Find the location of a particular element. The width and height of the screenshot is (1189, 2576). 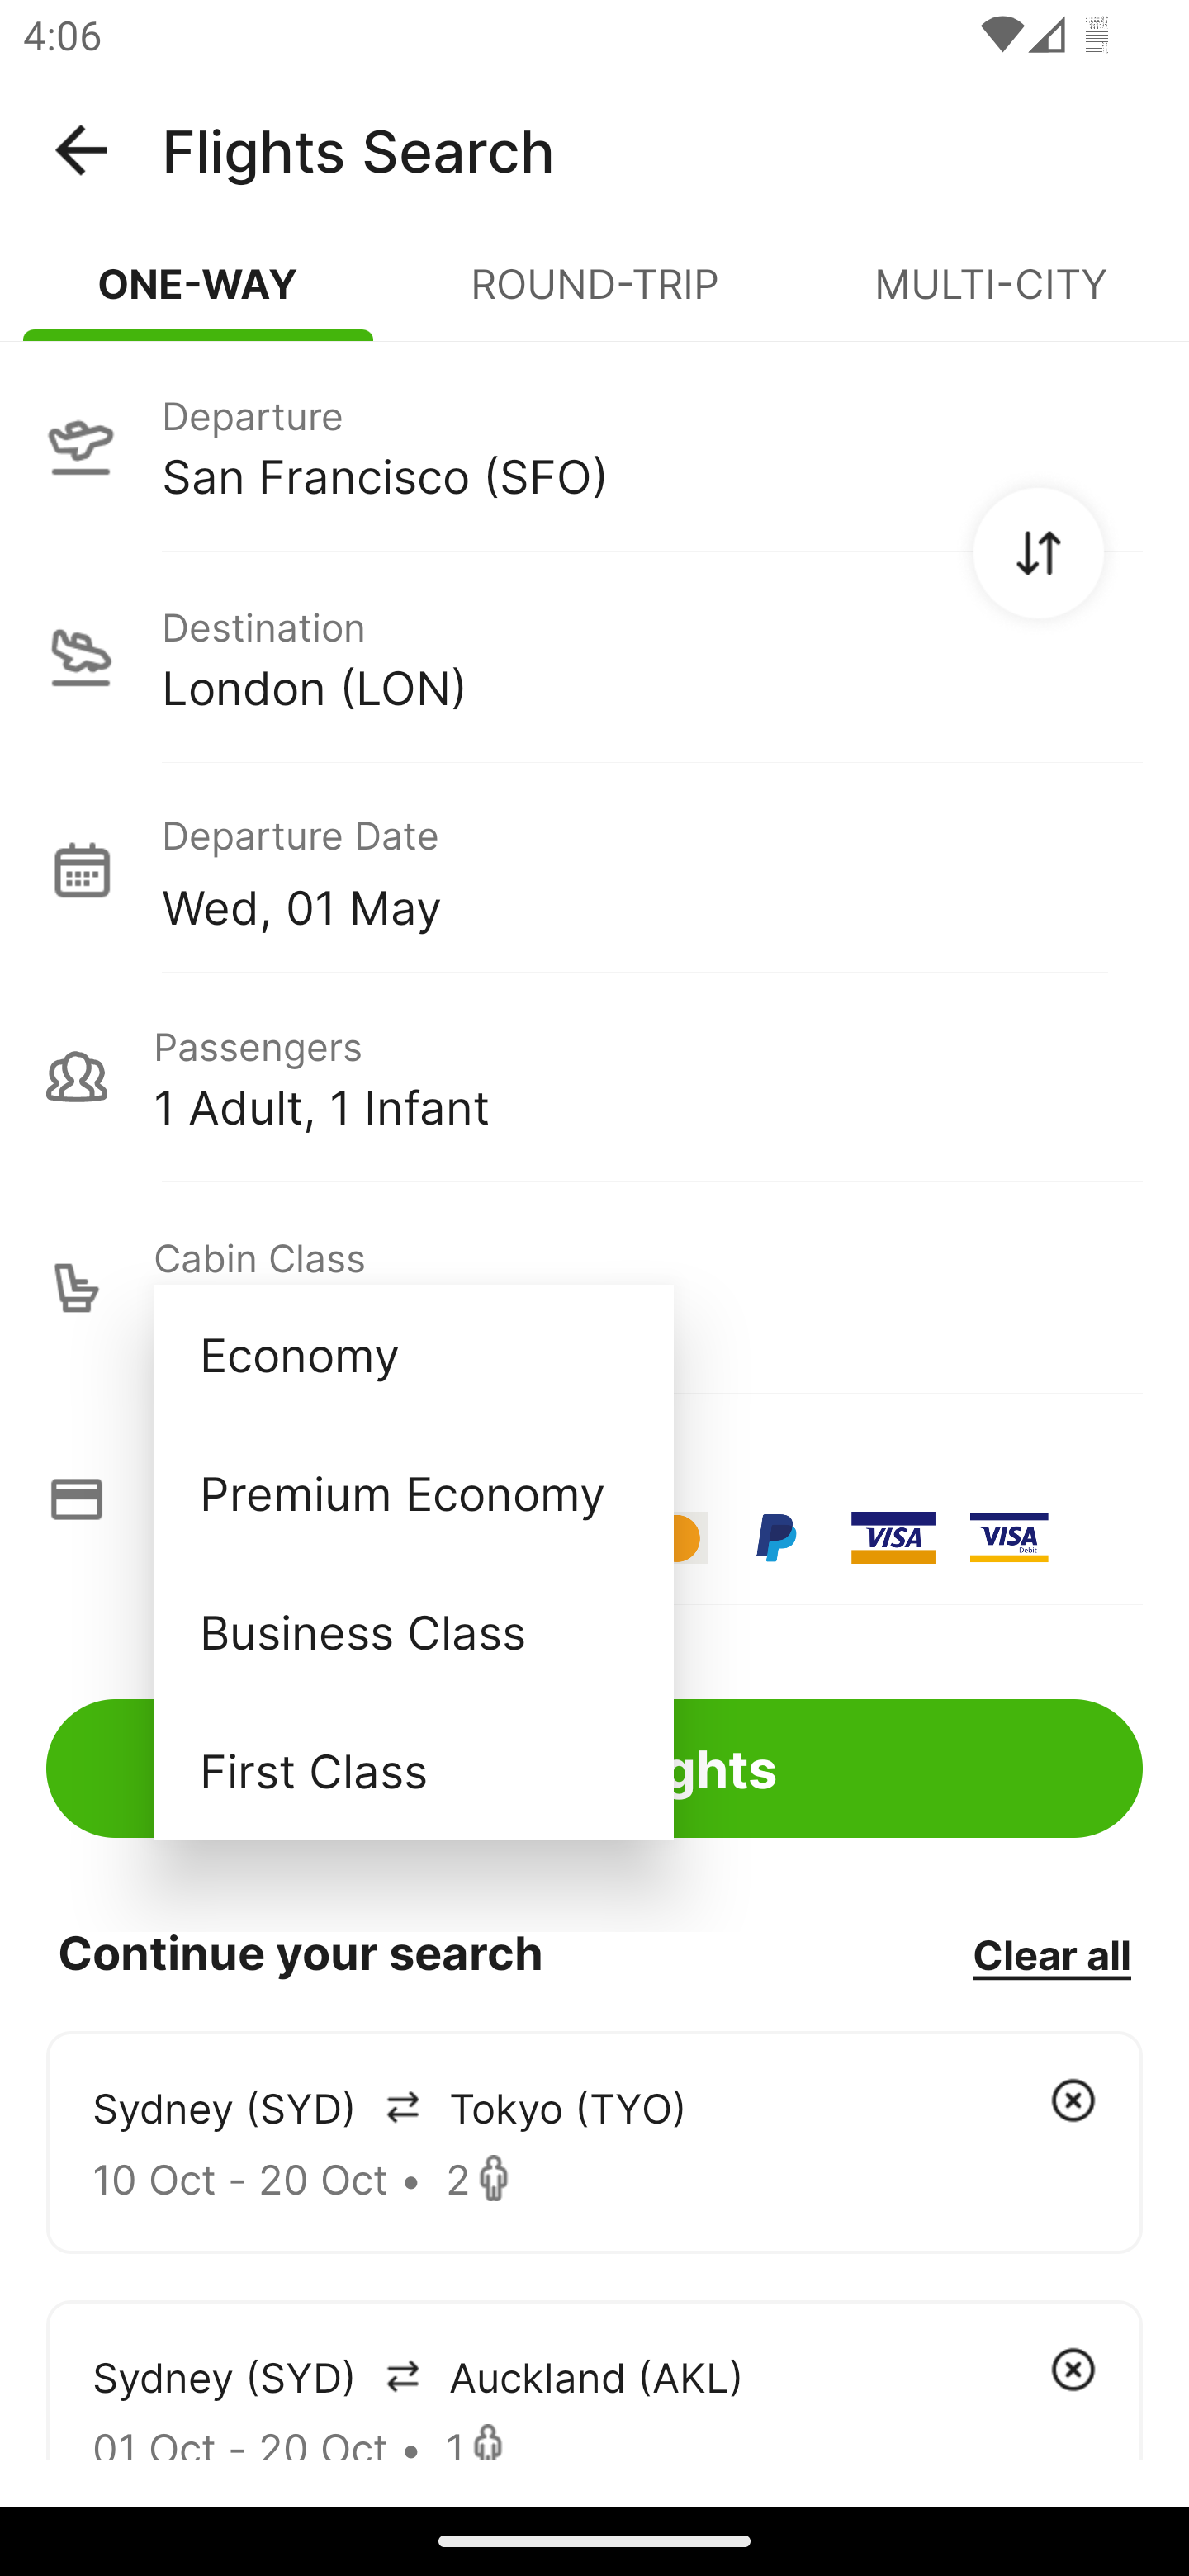

Business Class is located at coordinates (413, 1630).